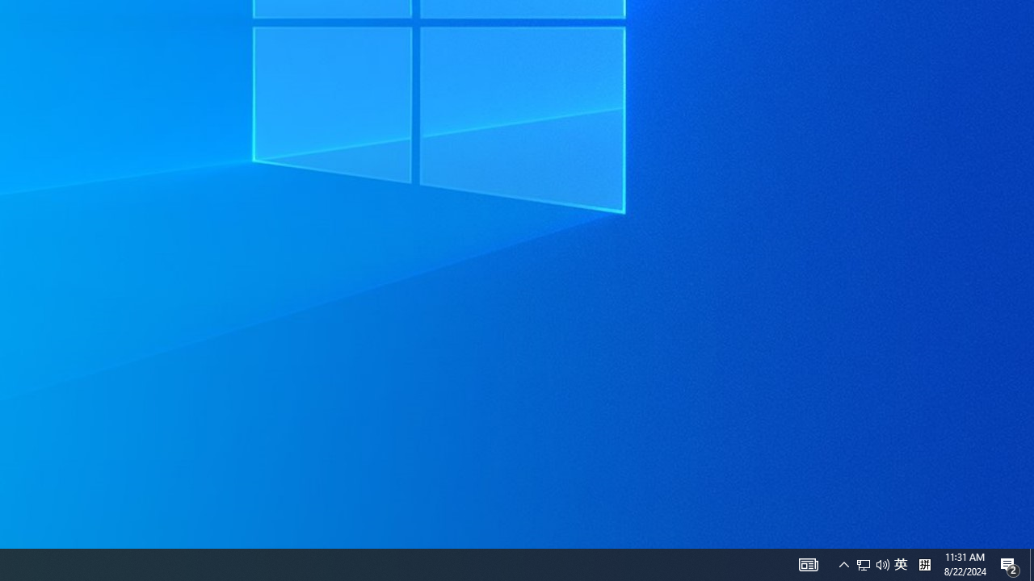 The width and height of the screenshot is (1034, 581). I want to click on Show desktop, so click(901, 565).